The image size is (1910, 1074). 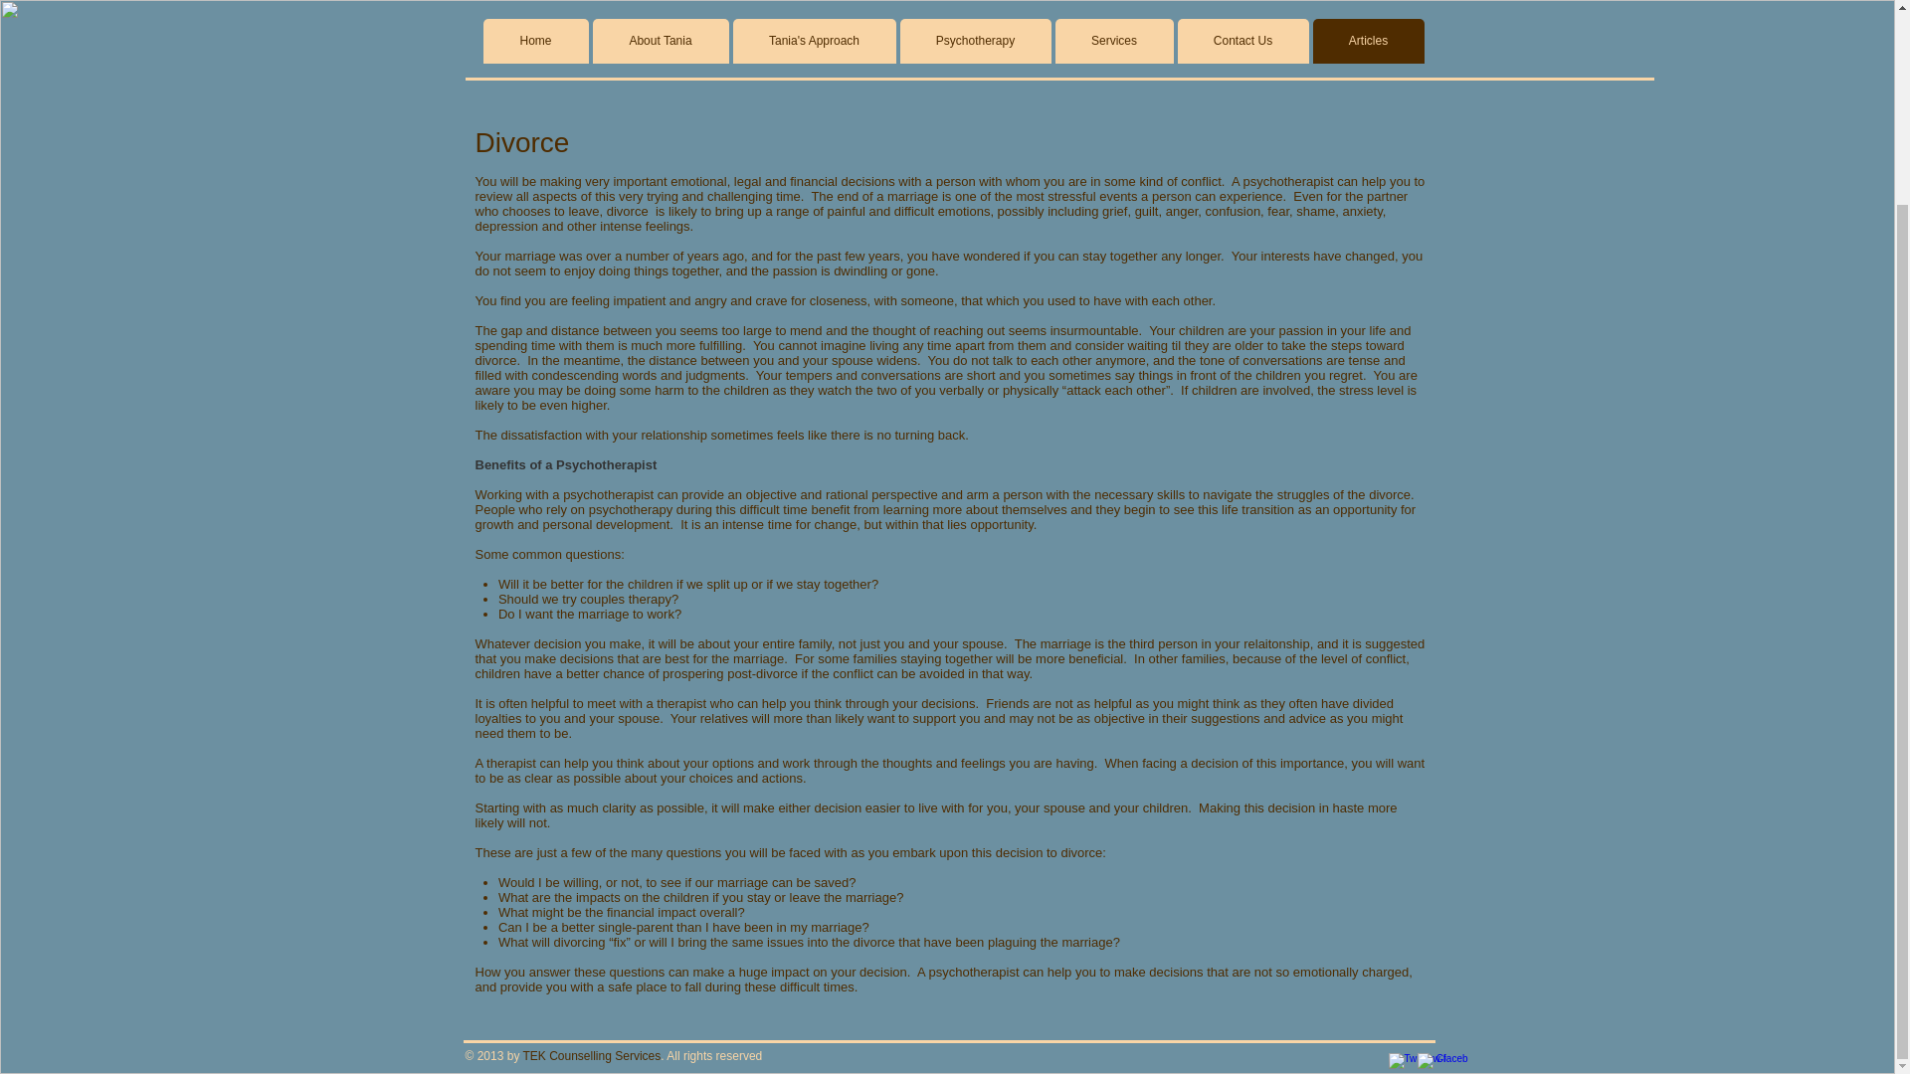 I want to click on Psychotherapy, so click(x=975, y=41).